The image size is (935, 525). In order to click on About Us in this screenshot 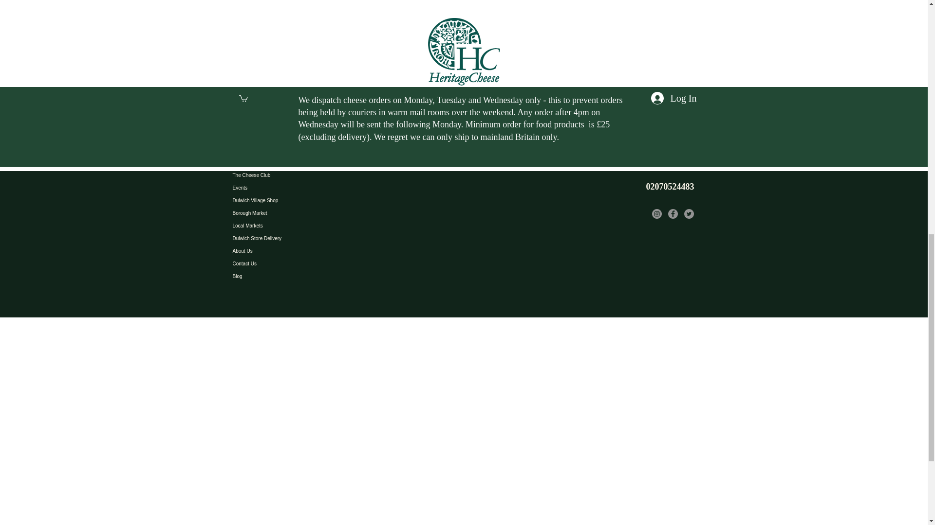, I will do `click(306, 251)`.